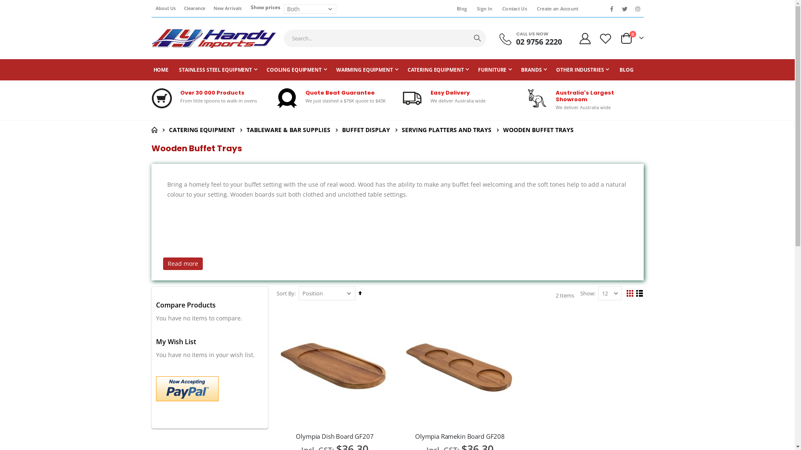  I want to click on HOME, so click(154, 130).